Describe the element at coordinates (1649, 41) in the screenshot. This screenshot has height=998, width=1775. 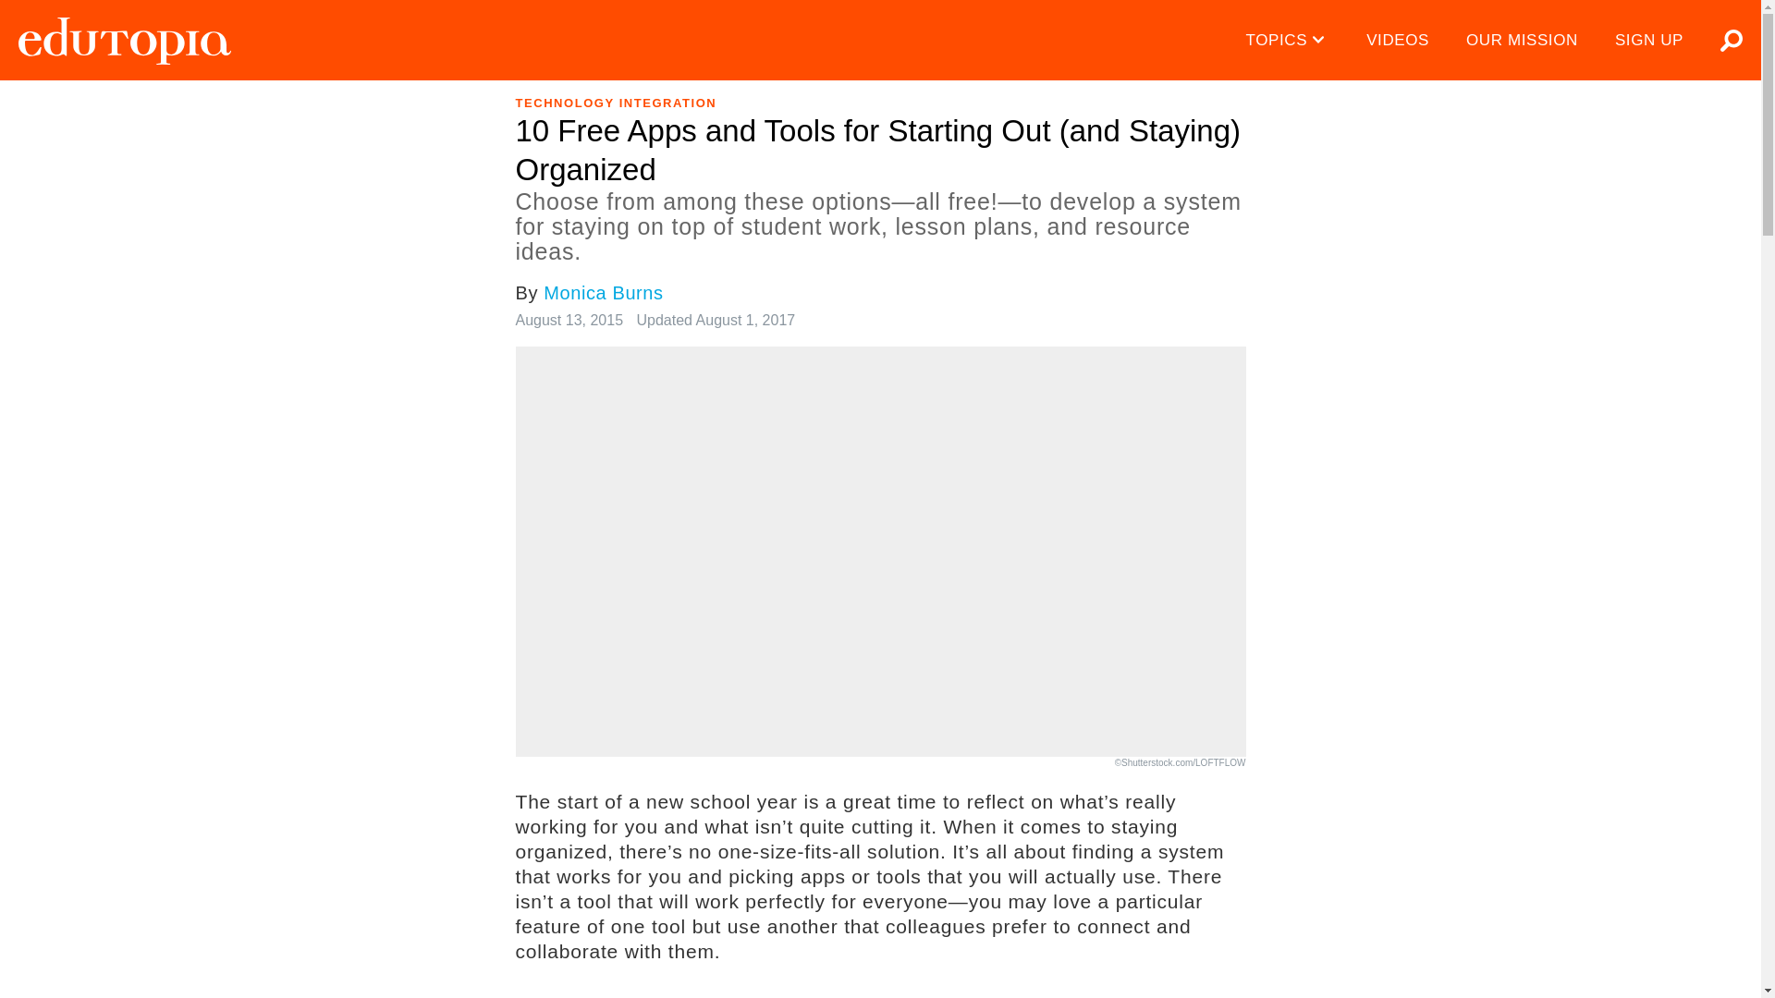
I see `SIGN UP` at that location.